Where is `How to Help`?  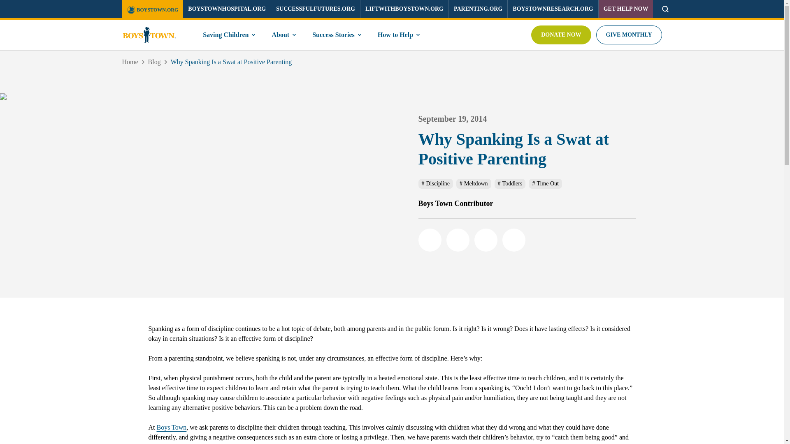
How to Help is located at coordinates (399, 35).